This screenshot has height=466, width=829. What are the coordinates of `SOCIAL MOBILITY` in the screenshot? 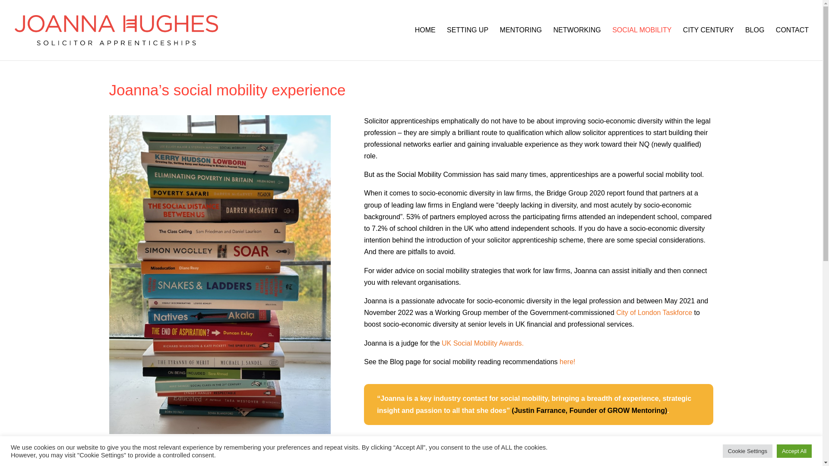 It's located at (642, 44).